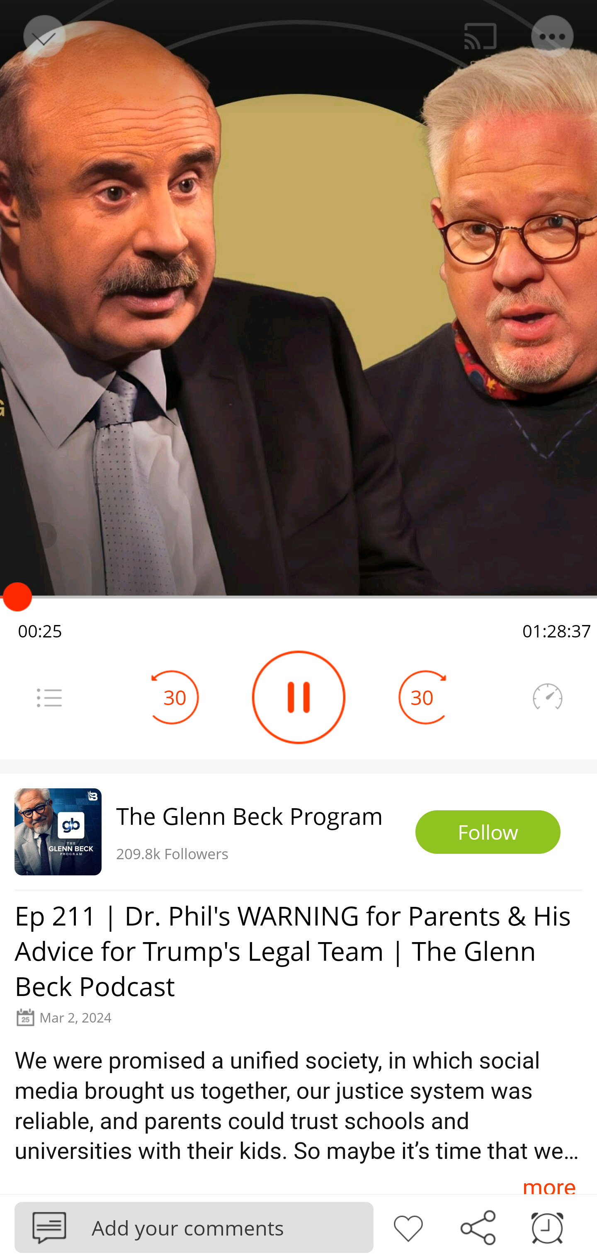 This screenshot has height=1260, width=597. I want to click on Sleep timer, so click(547, 1226).